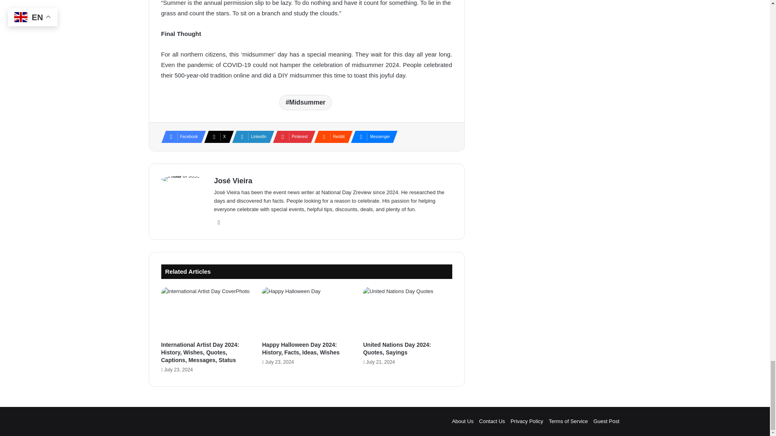 Image resolution: width=776 pixels, height=436 pixels. What do you see at coordinates (331, 137) in the screenshot?
I see `Reddit` at bounding box center [331, 137].